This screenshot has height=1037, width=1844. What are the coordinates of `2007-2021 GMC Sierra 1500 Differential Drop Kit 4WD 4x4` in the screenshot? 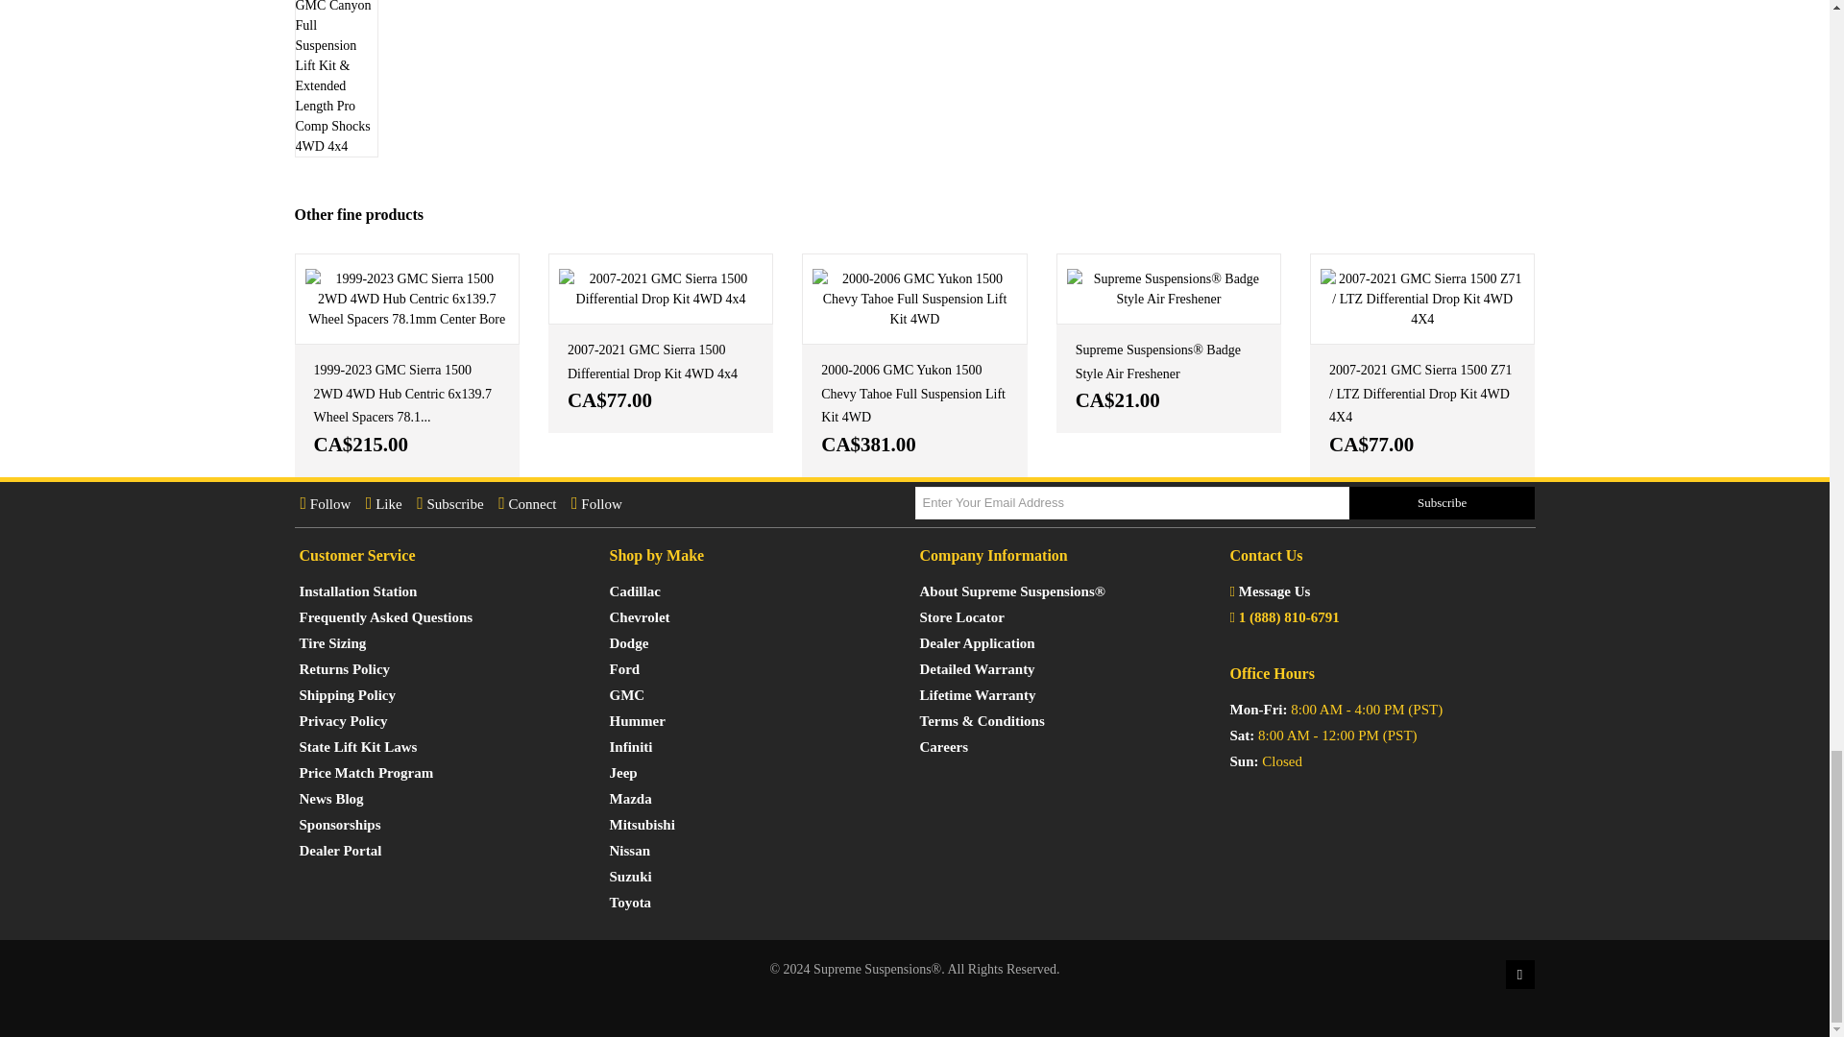 It's located at (660, 288).